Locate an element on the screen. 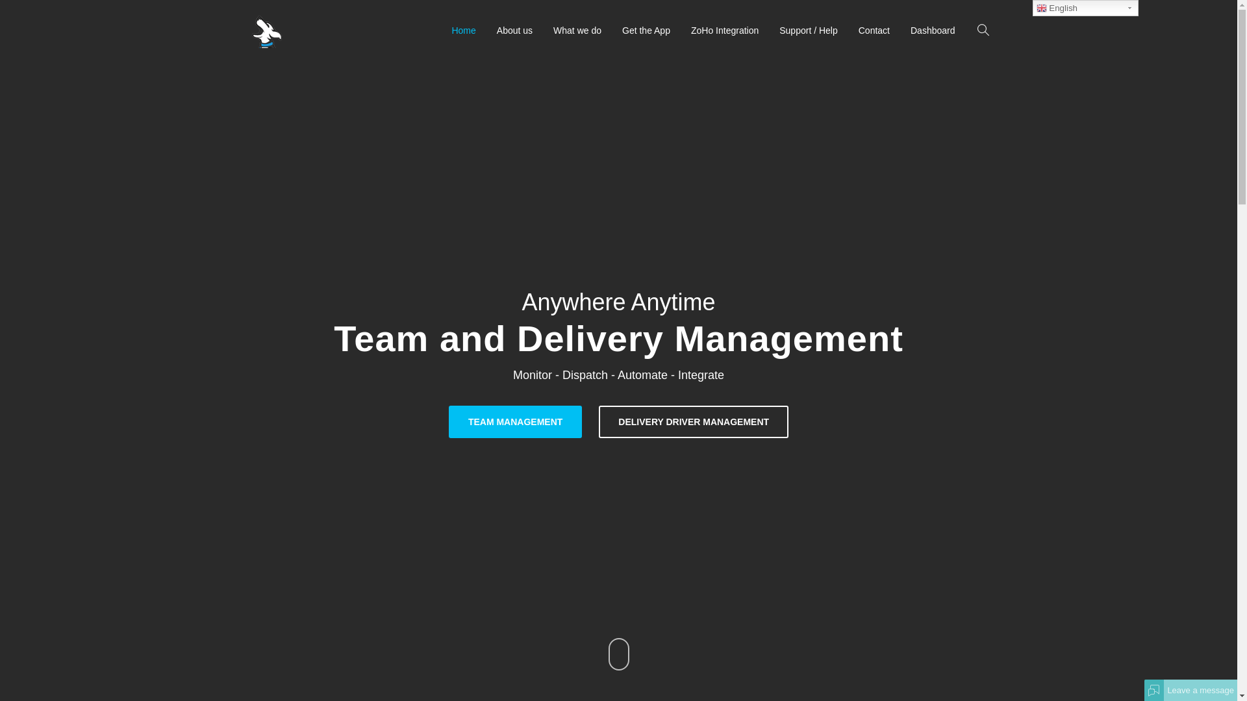  What we do is located at coordinates (577, 31).